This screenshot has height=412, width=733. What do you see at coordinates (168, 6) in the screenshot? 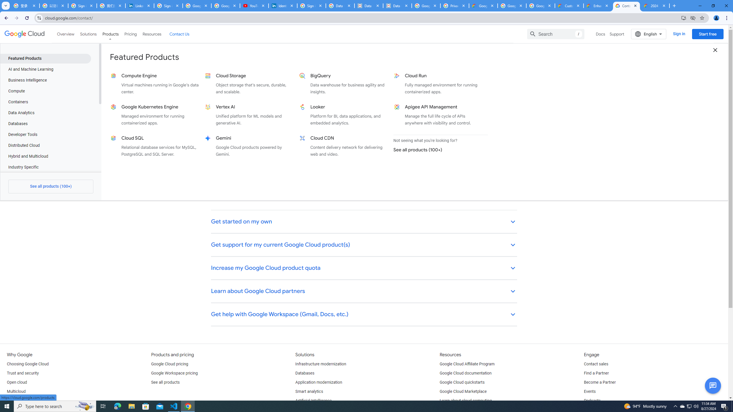
I see `Sign in - Google Accounts` at bounding box center [168, 6].